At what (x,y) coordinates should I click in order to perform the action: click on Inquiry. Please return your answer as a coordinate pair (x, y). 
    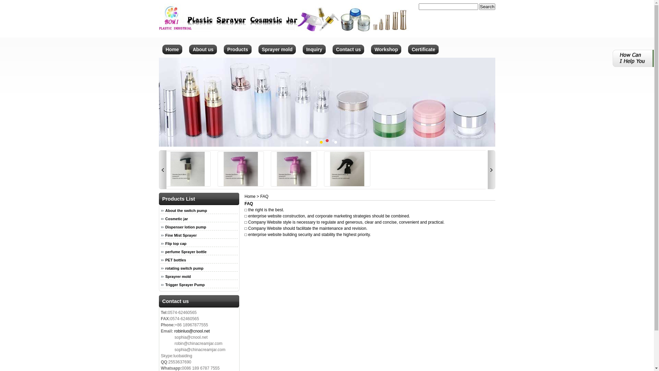
    Looking at the image, I should click on (314, 56).